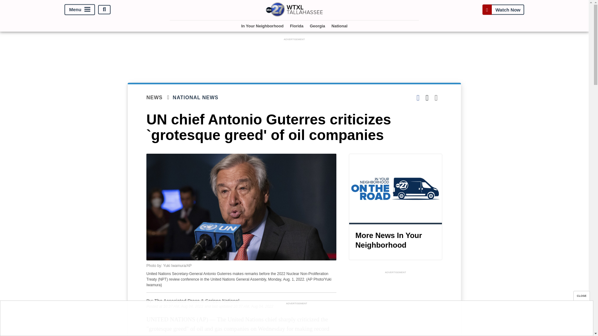  What do you see at coordinates (503, 9) in the screenshot?
I see `Watch Now` at bounding box center [503, 9].